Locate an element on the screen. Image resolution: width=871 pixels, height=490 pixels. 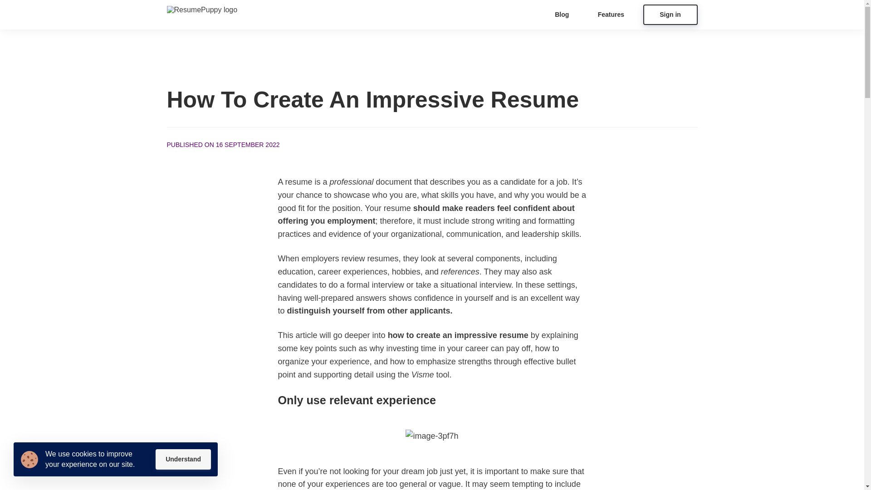
Blog is located at coordinates (562, 15).